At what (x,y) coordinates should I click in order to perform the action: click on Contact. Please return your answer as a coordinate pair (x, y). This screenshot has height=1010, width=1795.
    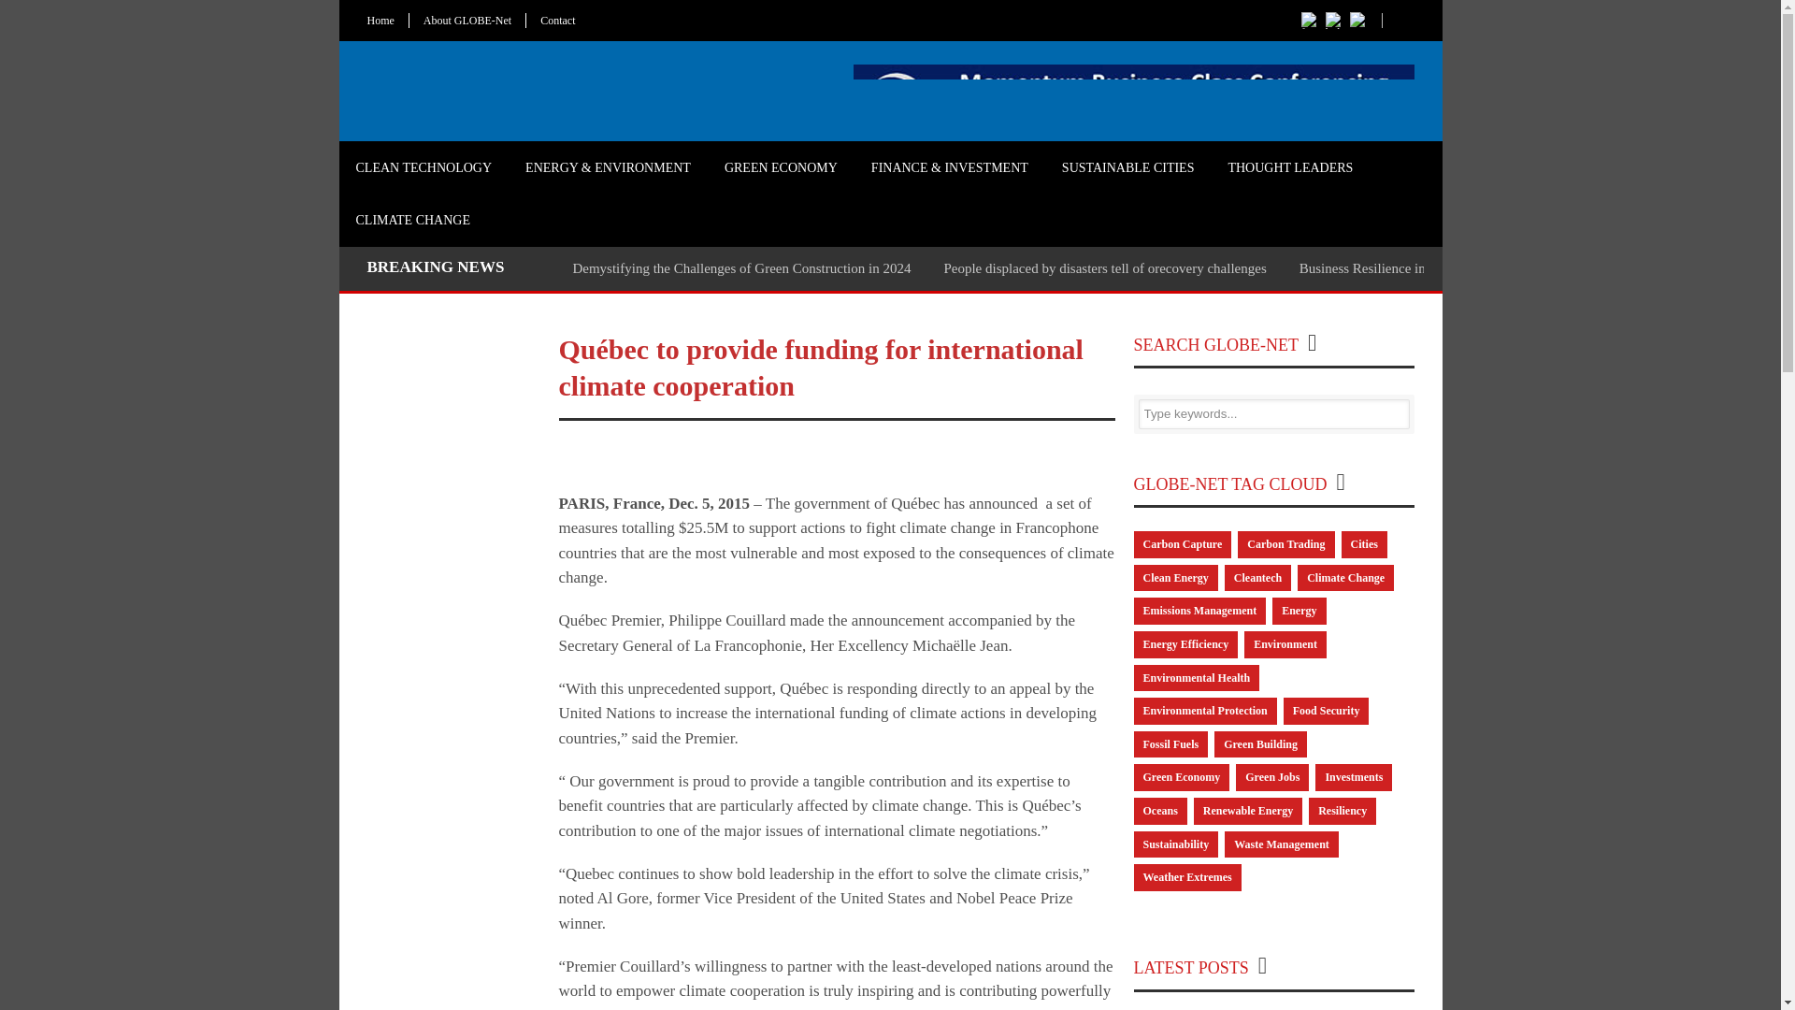
    Looking at the image, I should click on (557, 21).